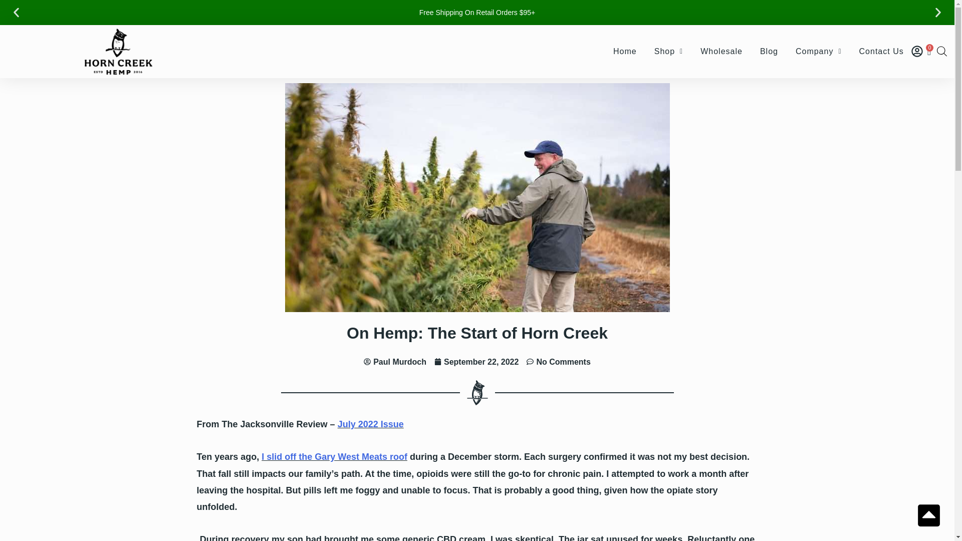 This screenshot has height=541, width=962. Describe the element at coordinates (722, 51) in the screenshot. I see `Wholesale` at that location.